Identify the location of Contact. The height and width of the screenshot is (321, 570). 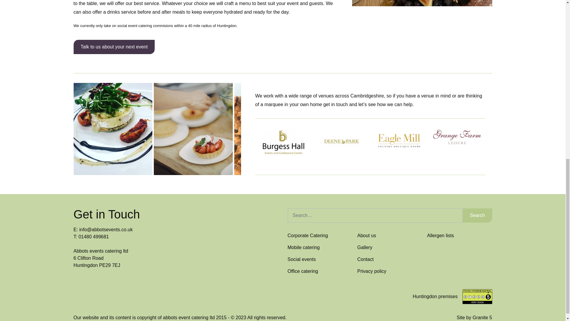
(365, 259).